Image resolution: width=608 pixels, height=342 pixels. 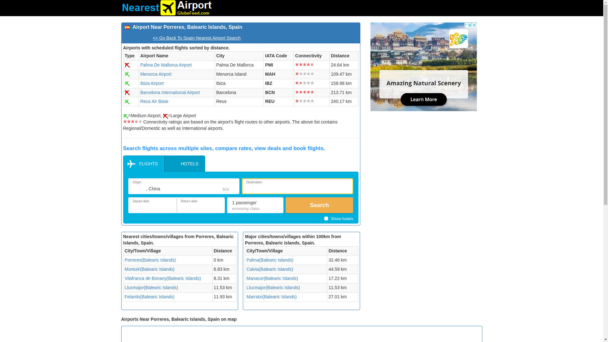 What do you see at coordinates (156, 74) in the screenshot?
I see `Menorca Airport` at bounding box center [156, 74].